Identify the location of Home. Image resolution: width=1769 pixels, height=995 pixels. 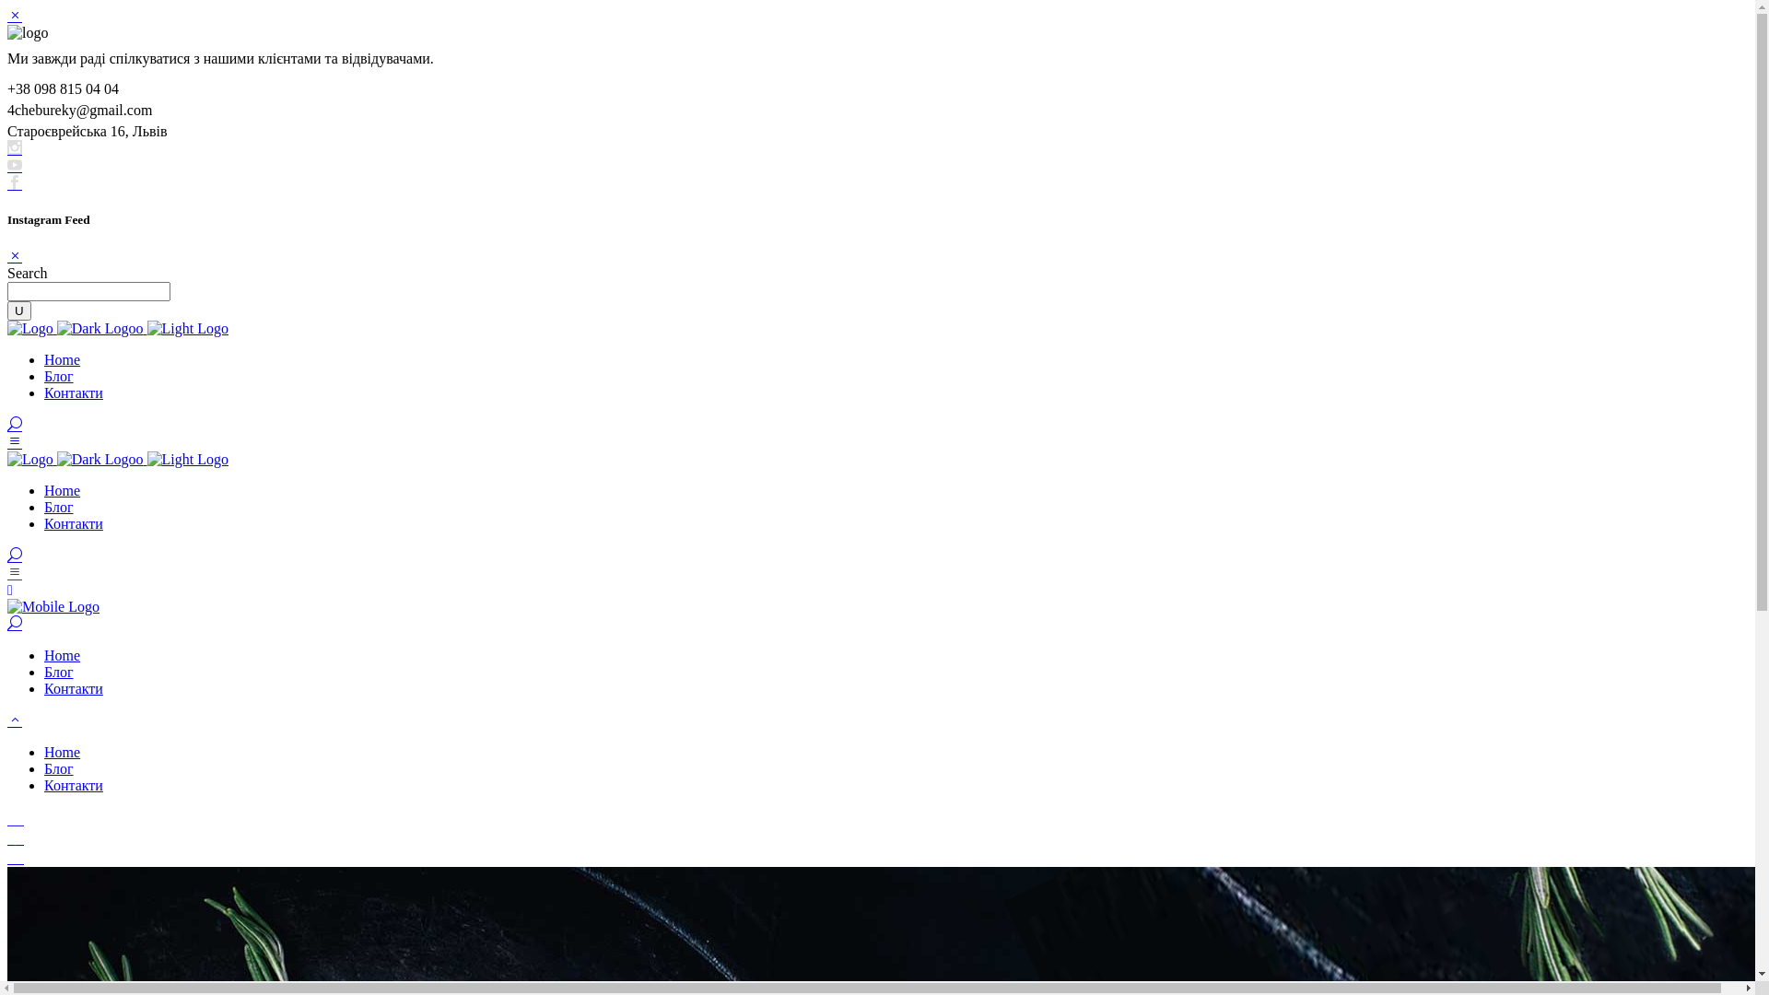
(63, 752).